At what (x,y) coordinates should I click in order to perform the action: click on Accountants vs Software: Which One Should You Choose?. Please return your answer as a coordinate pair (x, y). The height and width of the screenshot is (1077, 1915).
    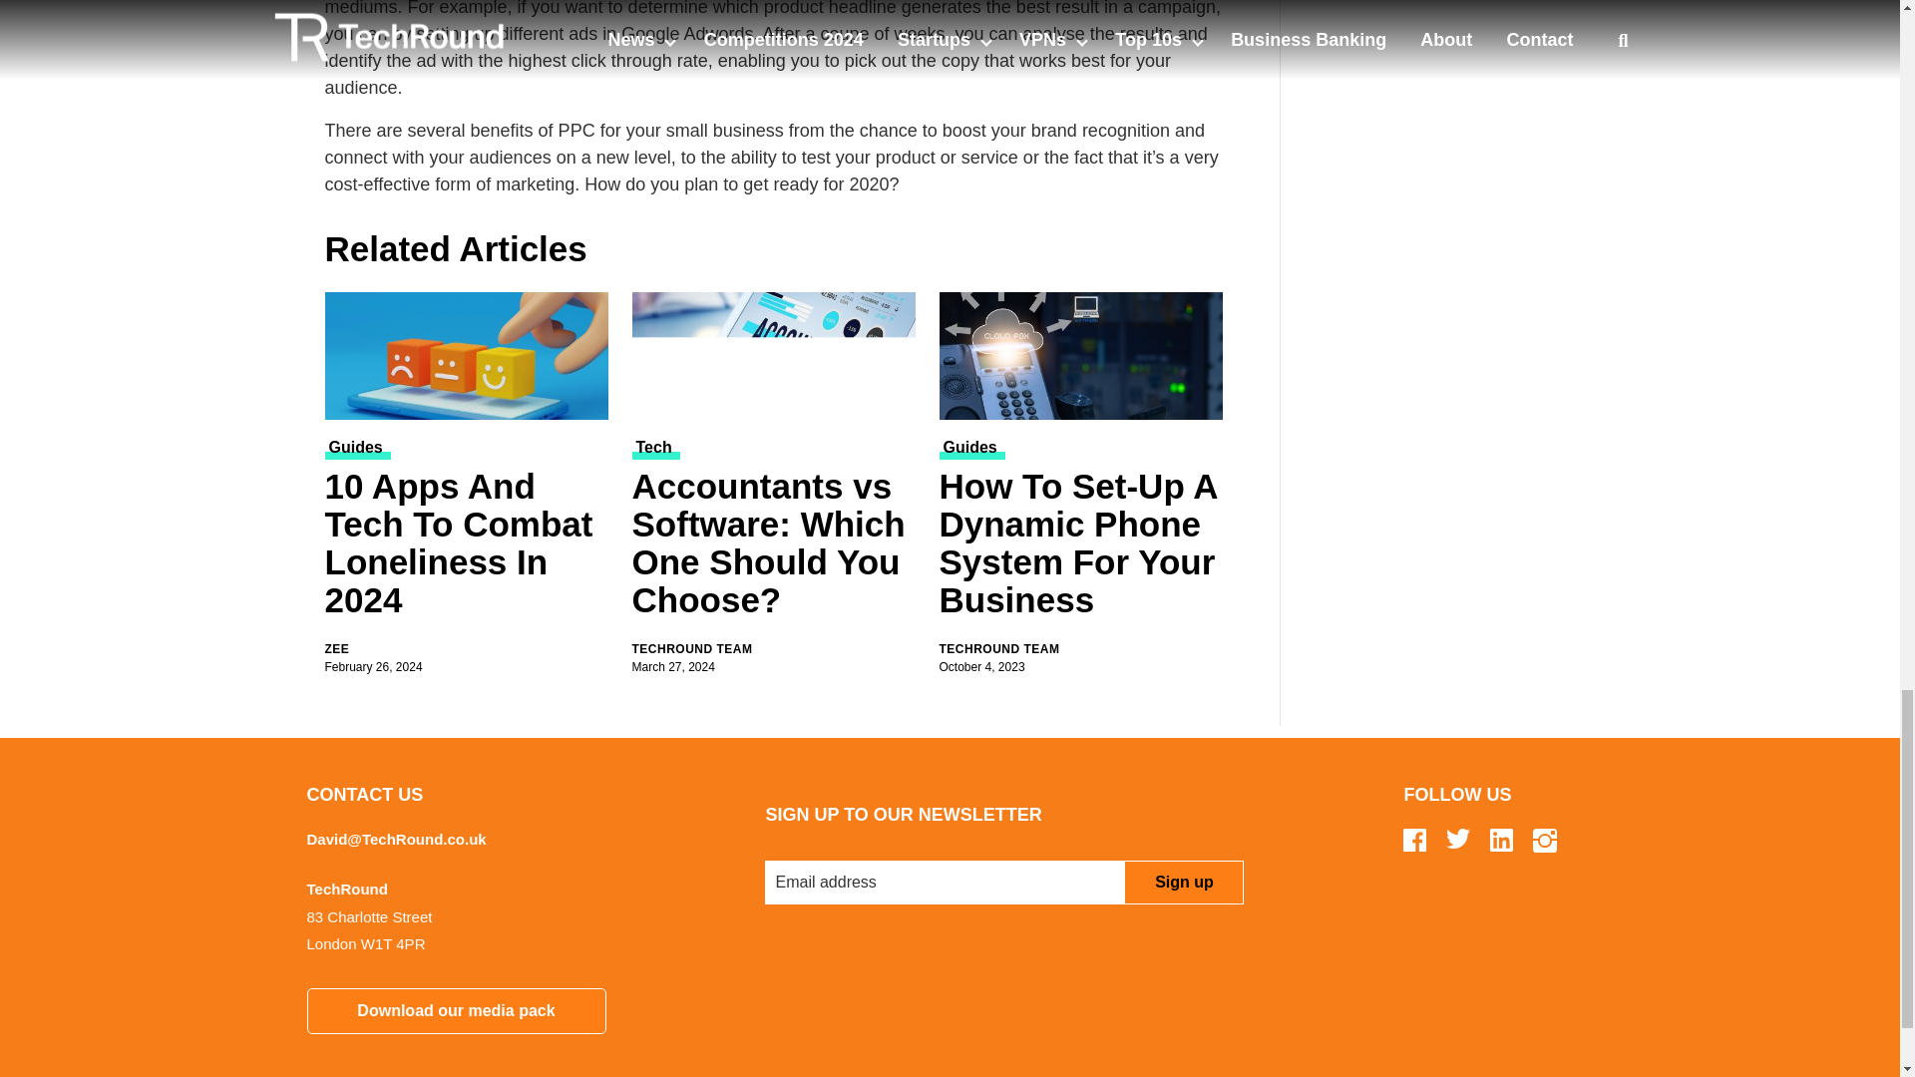
    Looking at the image, I should click on (773, 355).